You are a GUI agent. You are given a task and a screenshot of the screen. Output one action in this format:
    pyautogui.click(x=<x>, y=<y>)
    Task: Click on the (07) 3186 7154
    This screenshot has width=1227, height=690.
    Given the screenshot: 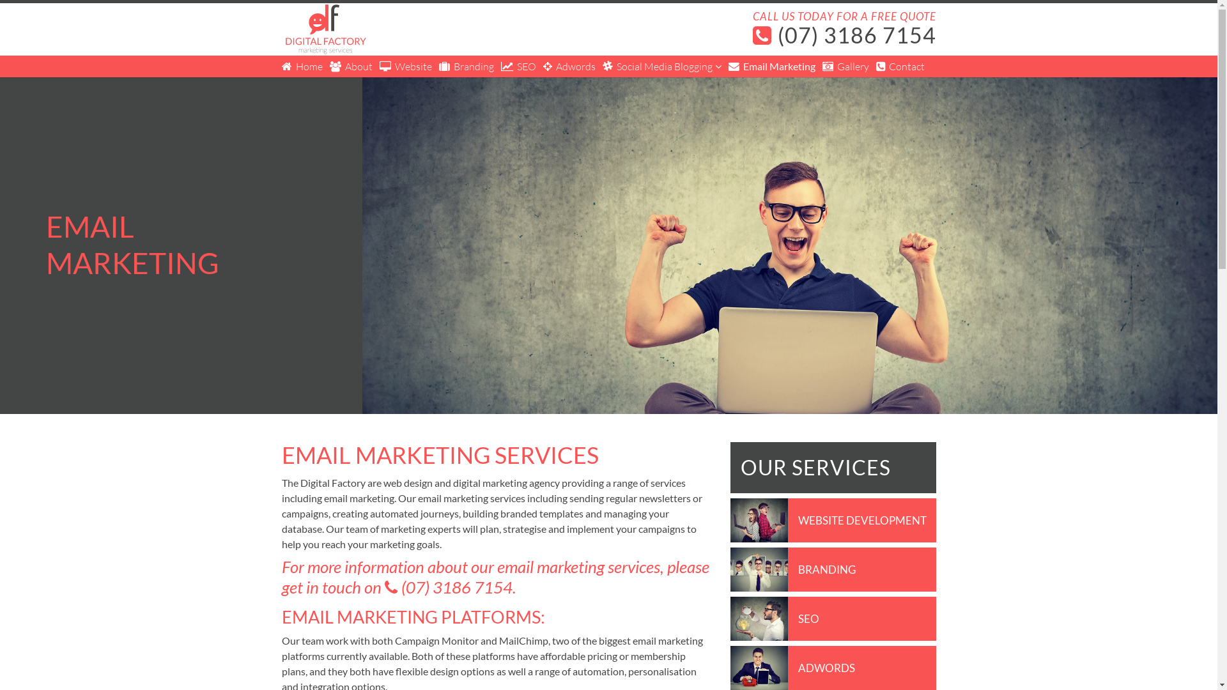 What is the action you would take?
    pyautogui.click(x=844, y=36)
    